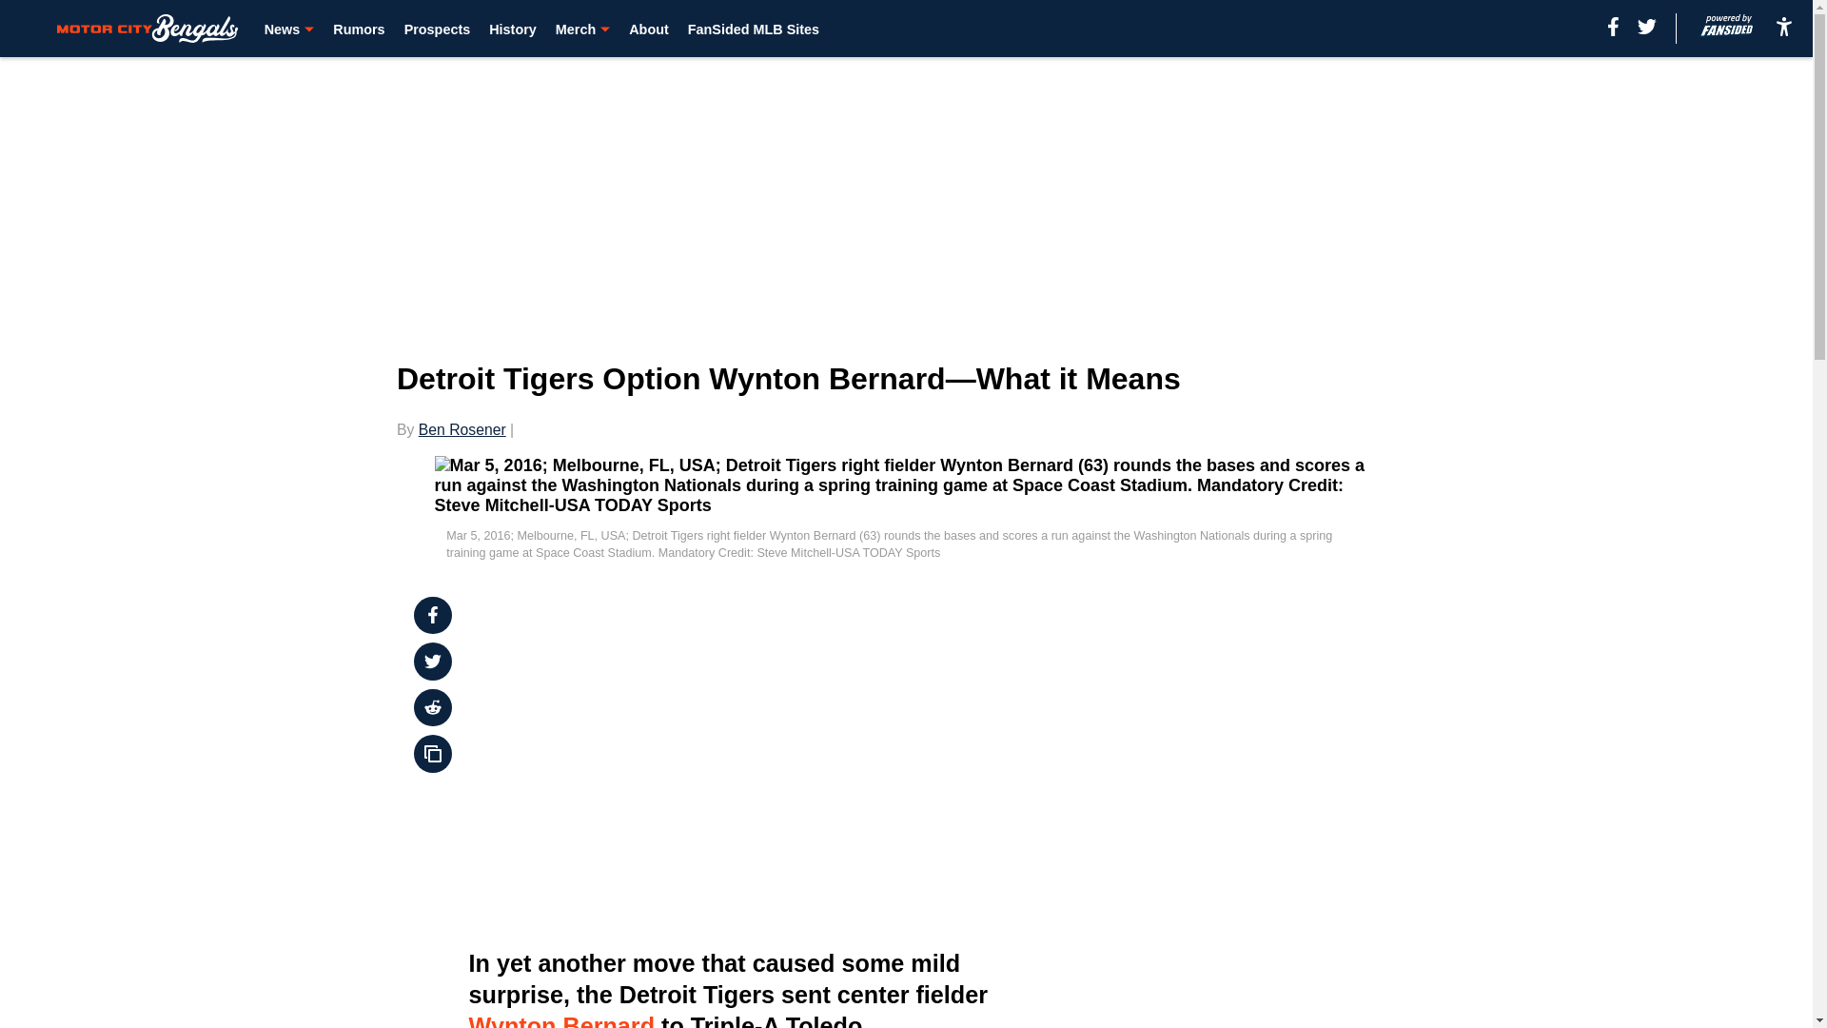 This screenshot has height=1028, width=1827. Describe the element at coordinates (462, 429) in the screenshot. I see `Ben Rosener` at that location.